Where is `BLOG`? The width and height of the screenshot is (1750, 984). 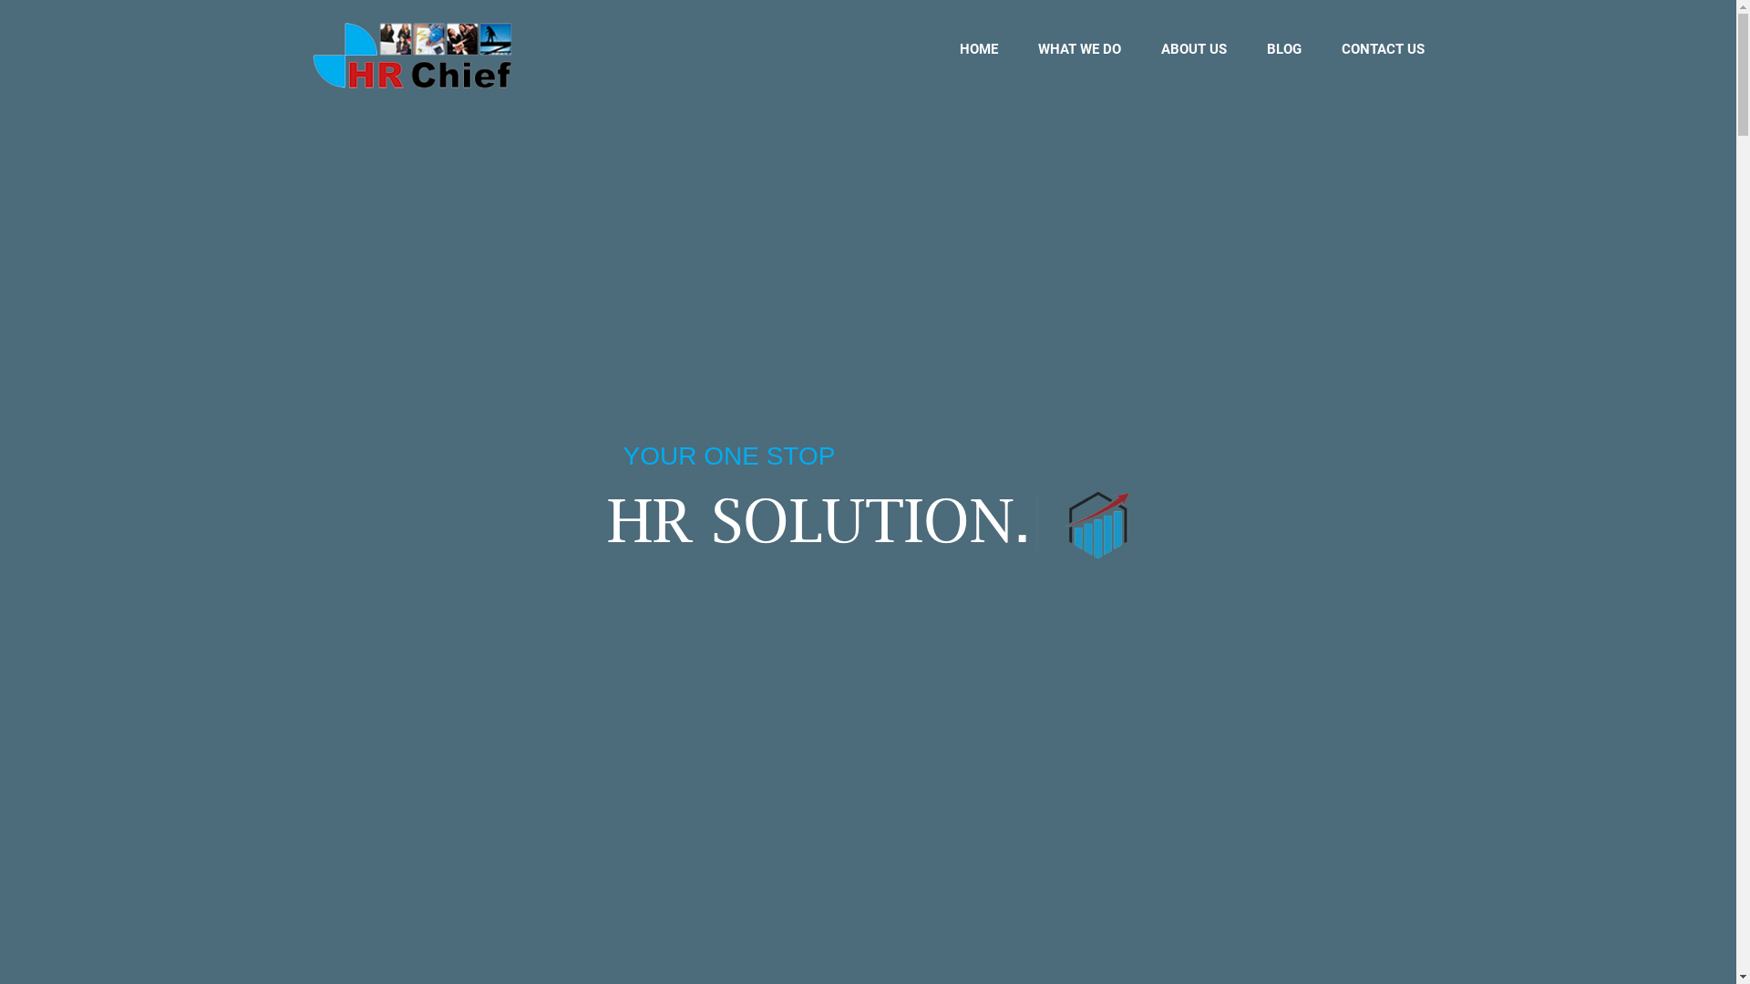
BLOG is located at coordinates (1284, 49).